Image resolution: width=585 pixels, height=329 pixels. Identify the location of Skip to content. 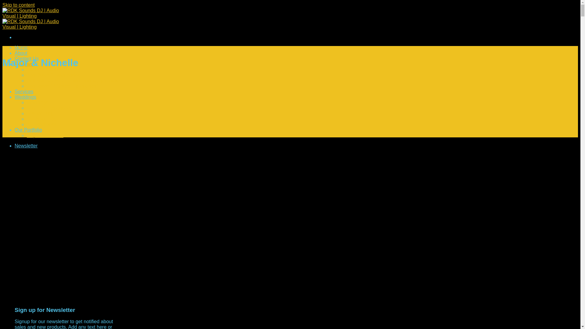
(18, 5).